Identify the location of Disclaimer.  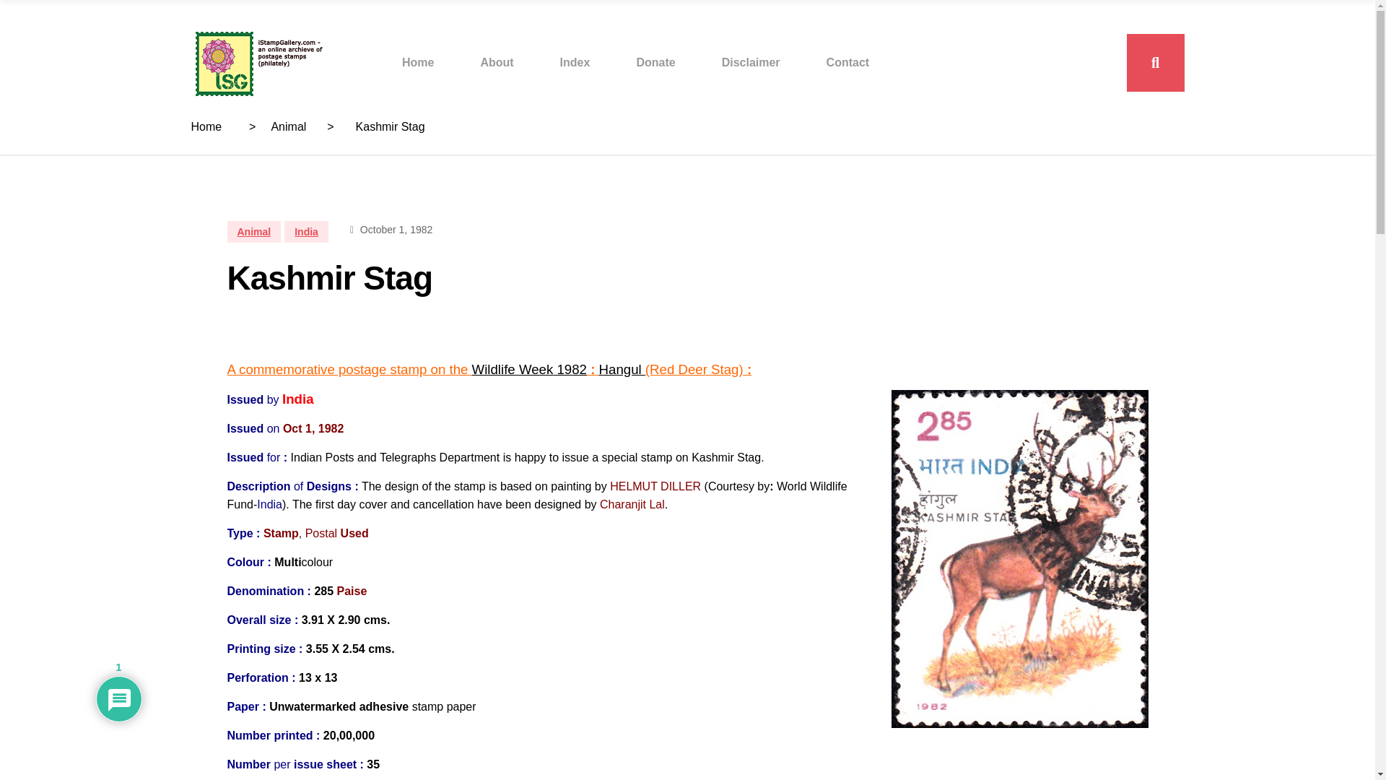
(751, 62).